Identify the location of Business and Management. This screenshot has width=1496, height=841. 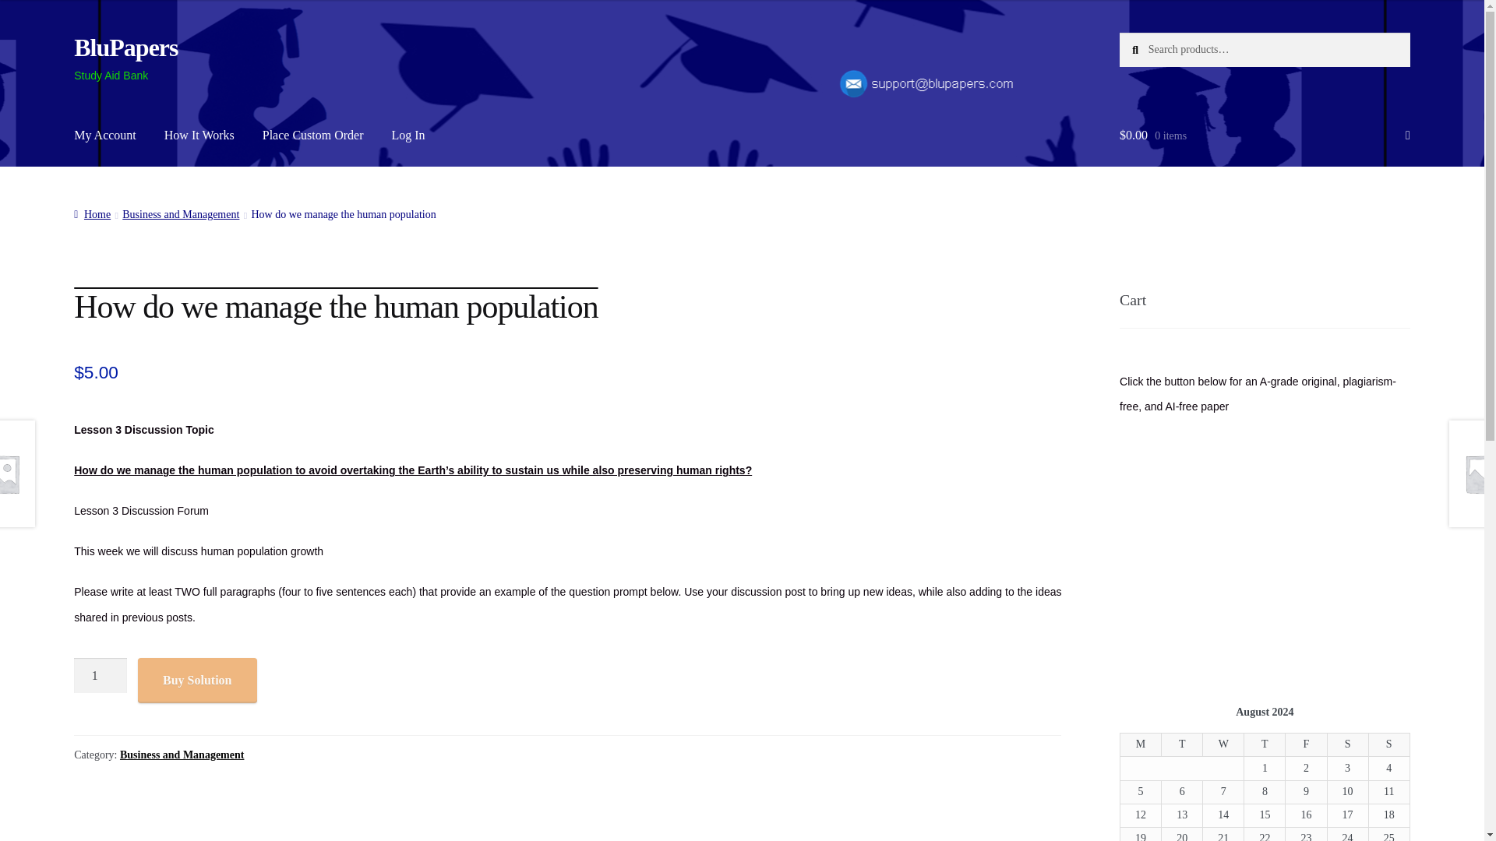
(181, 755).